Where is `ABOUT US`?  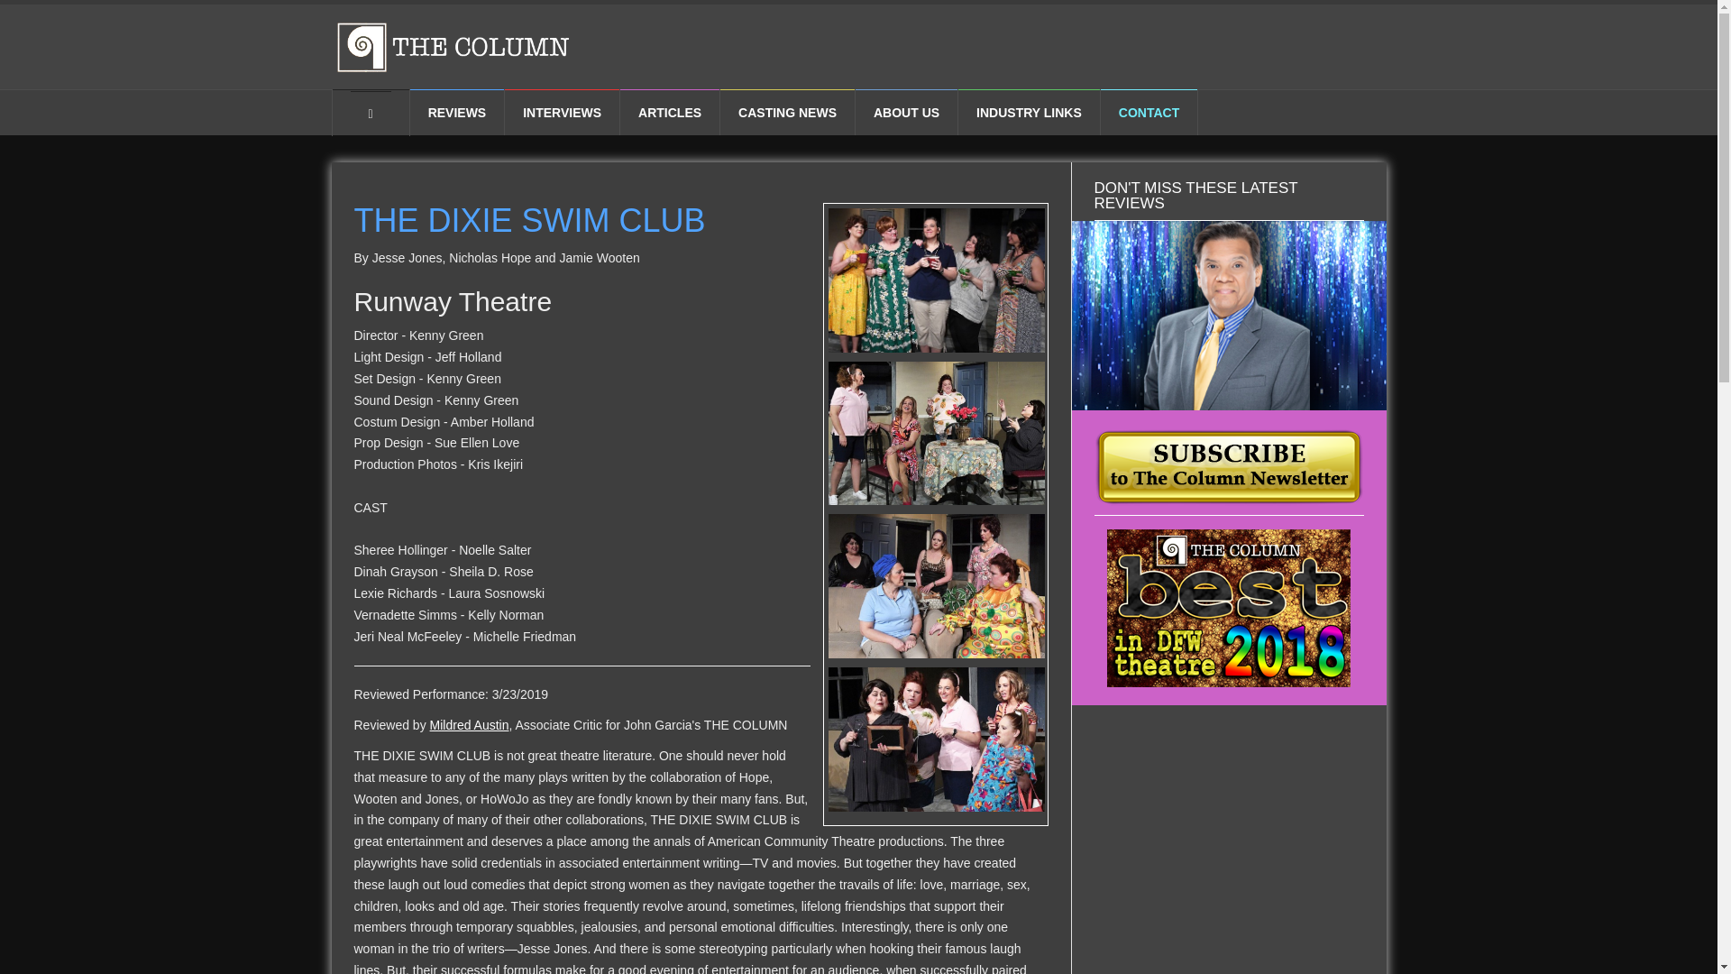
ABOUT US is located at coordinates (905, 112).